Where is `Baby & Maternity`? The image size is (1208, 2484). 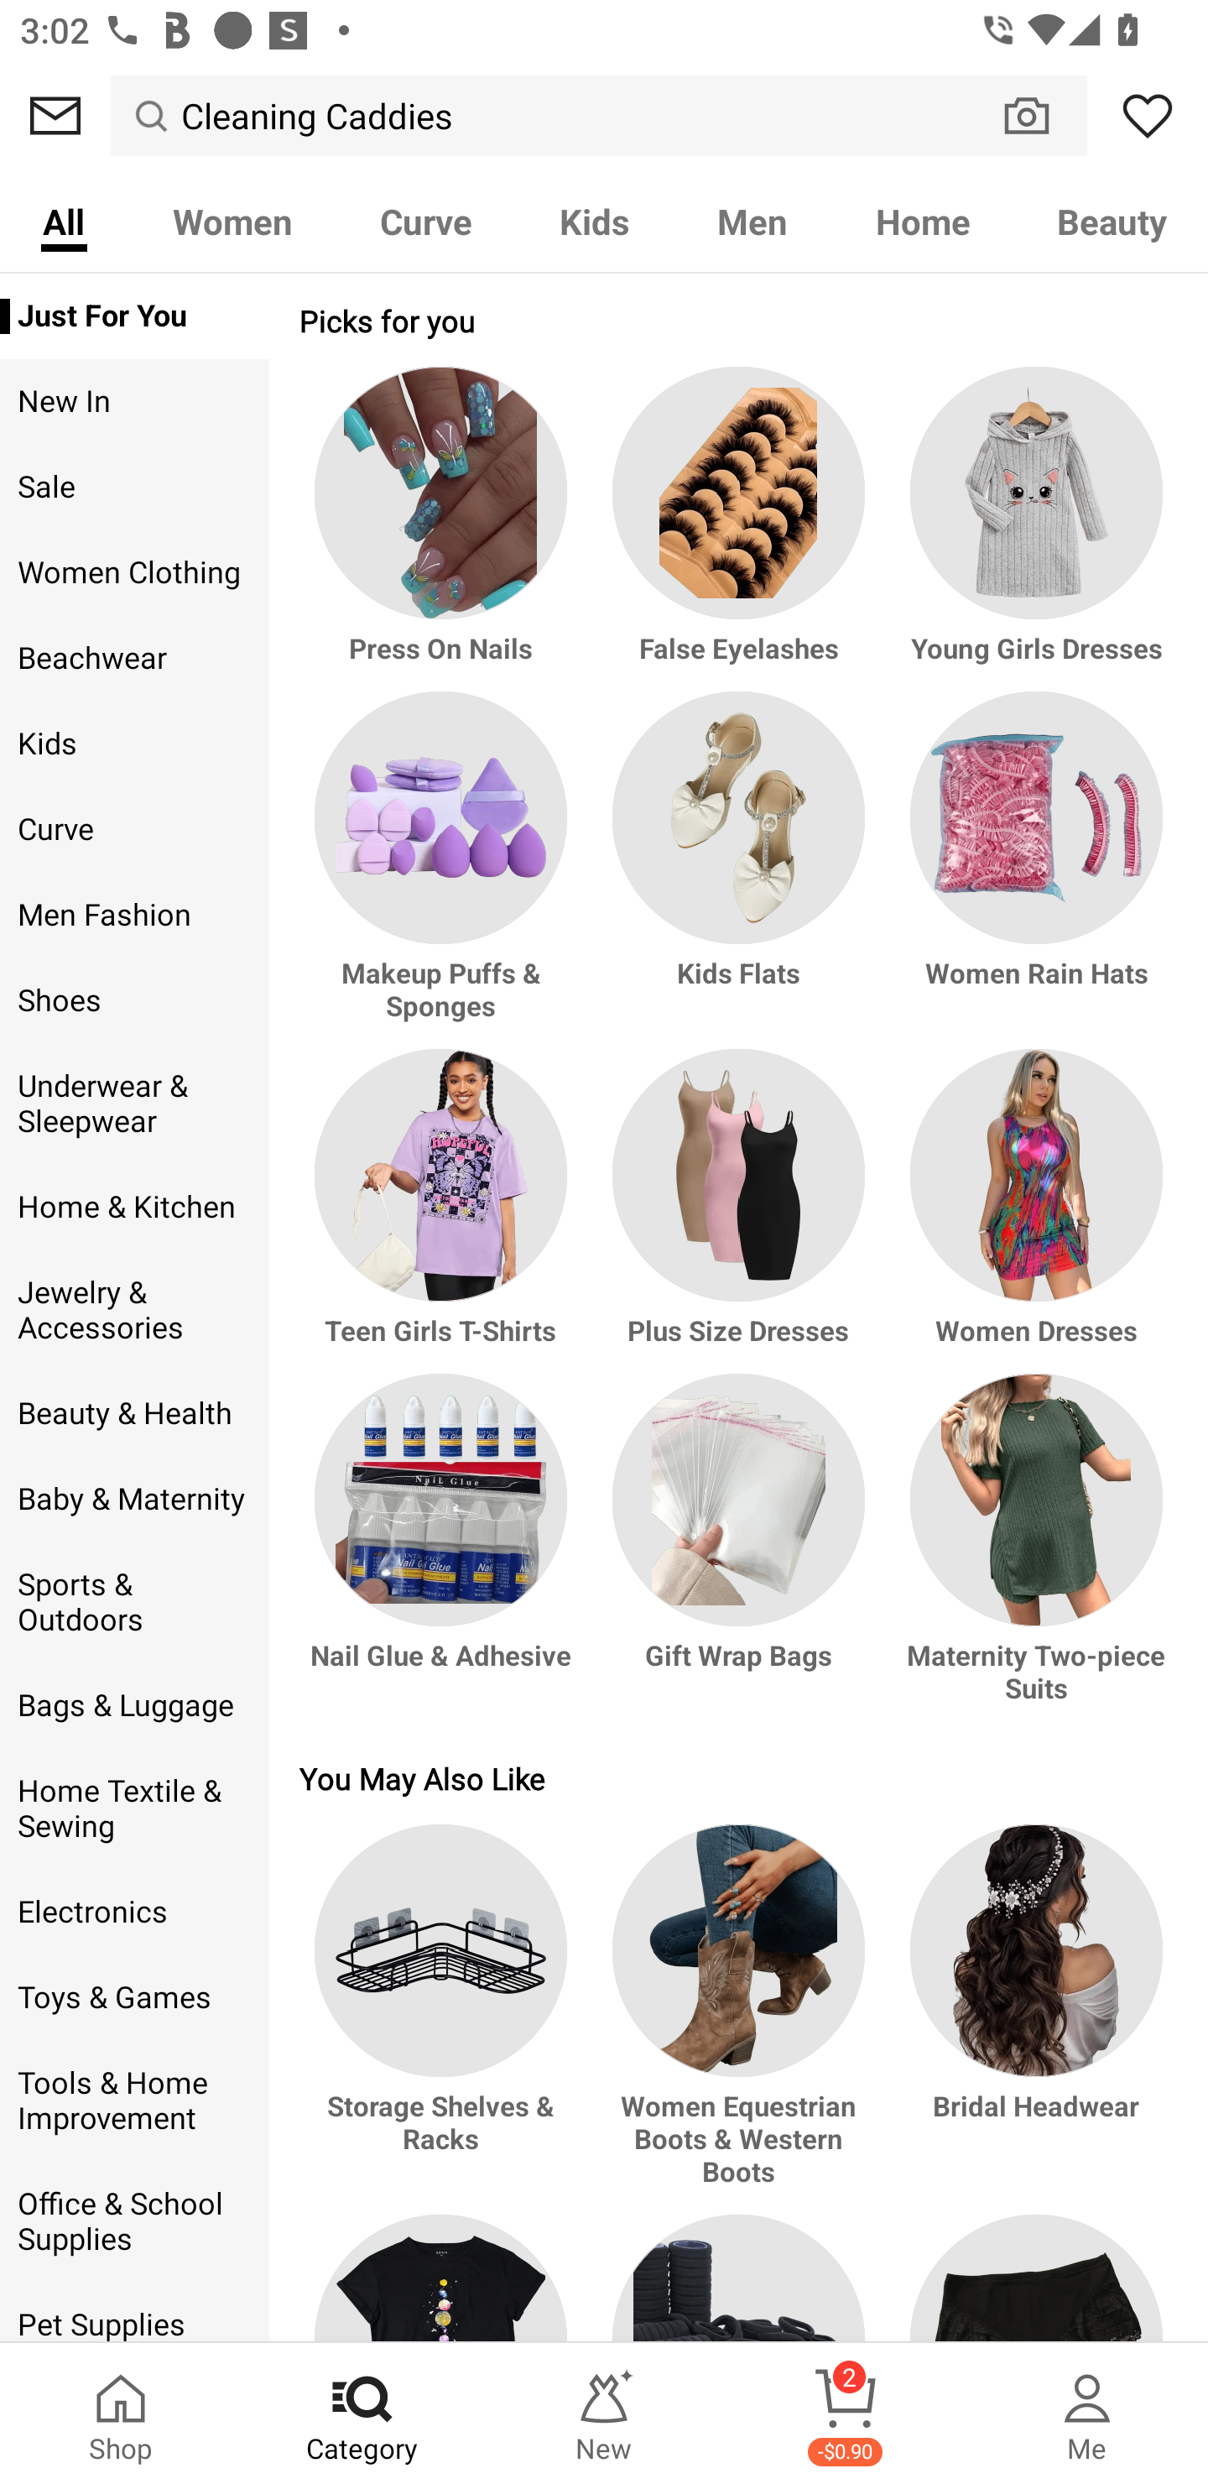
Baby & Maternity is located at coordinates (134, 1499).